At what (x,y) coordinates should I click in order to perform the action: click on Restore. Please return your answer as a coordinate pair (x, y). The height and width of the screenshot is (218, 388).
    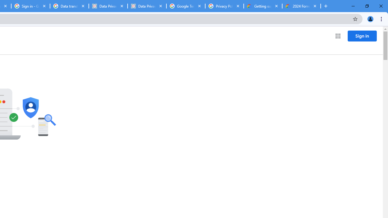
    Looking at the image, I should click on (367, 6).